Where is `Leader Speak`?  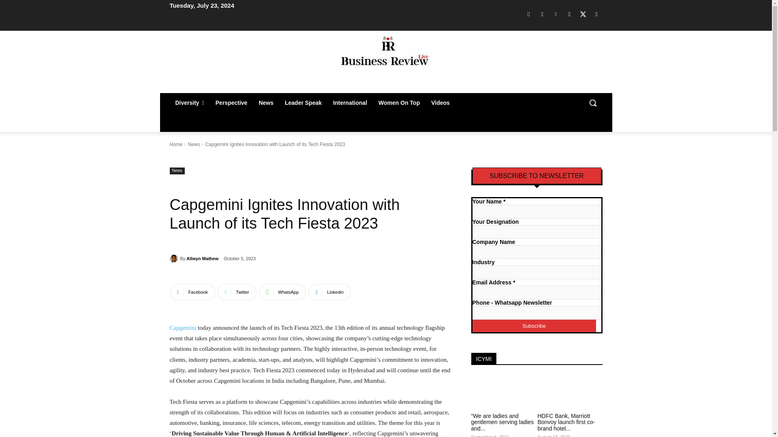
Leader Speak is located at coordinates (303, 103).